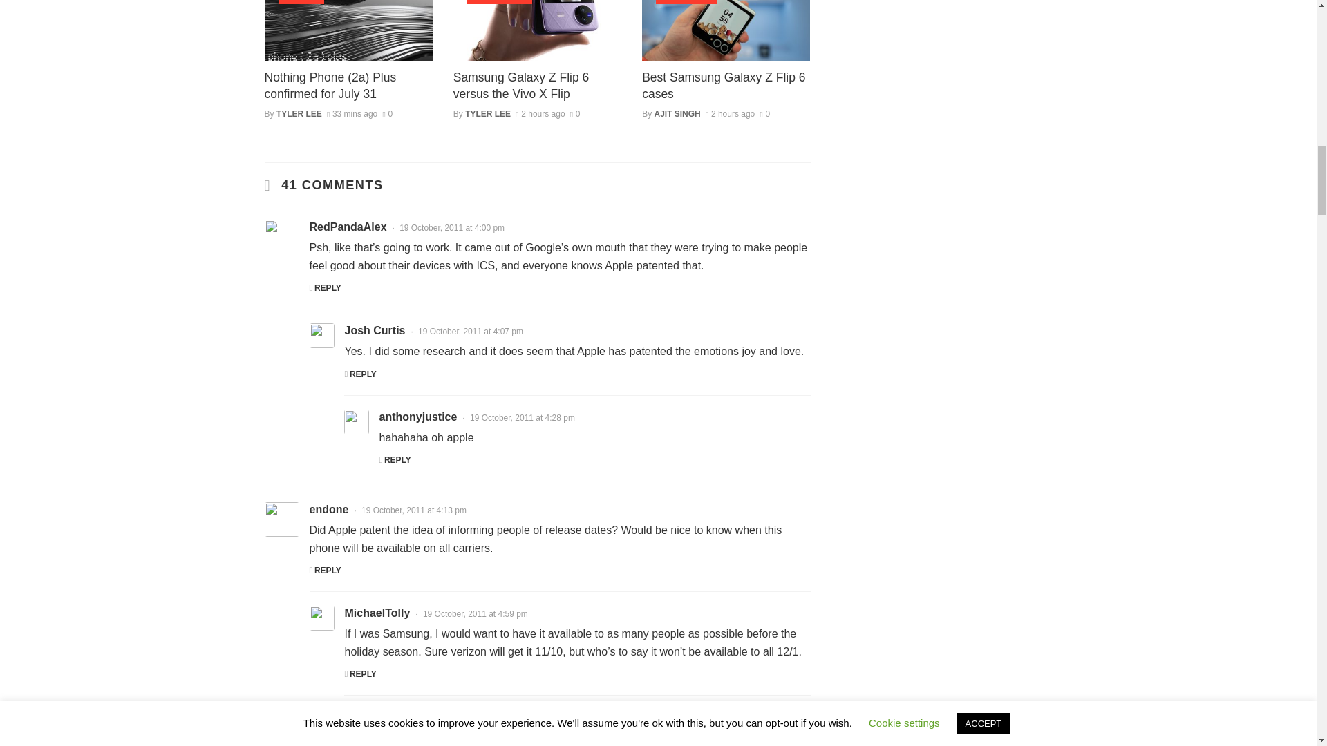  I want to click on 0 Comments, so click(387, 113).